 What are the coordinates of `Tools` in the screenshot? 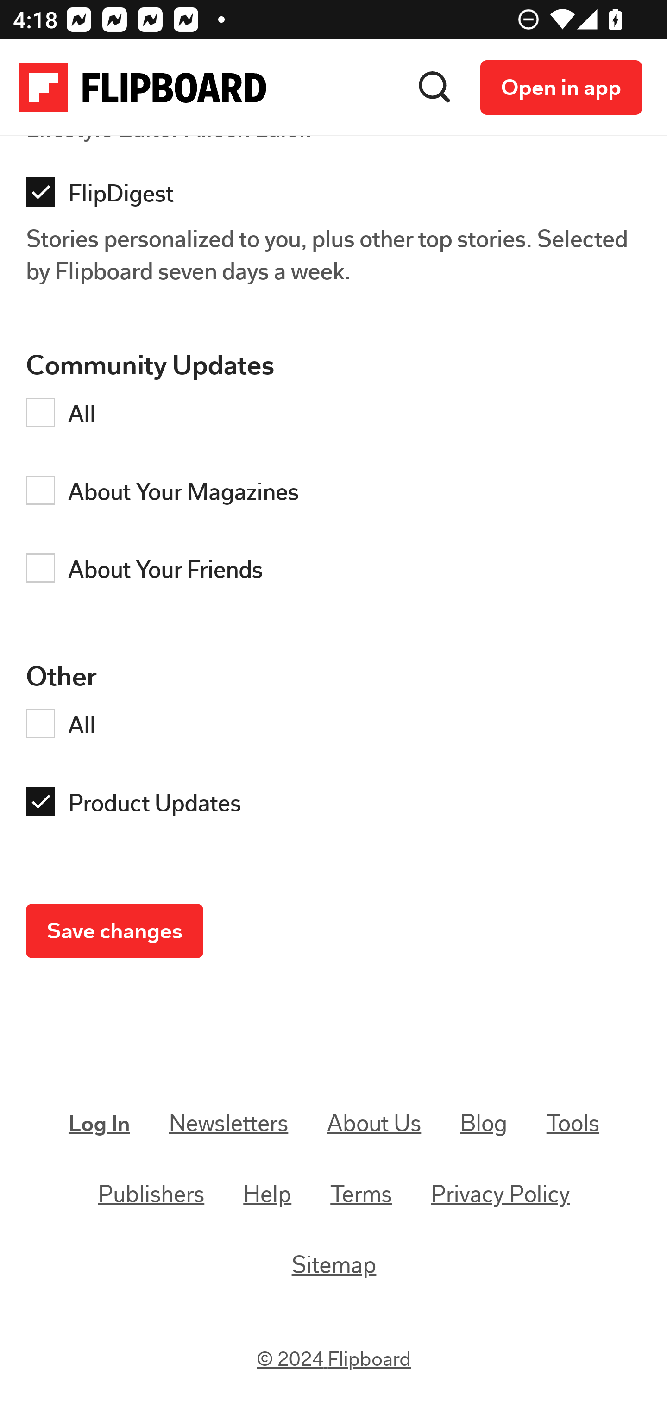 It's located at (573, 1123).